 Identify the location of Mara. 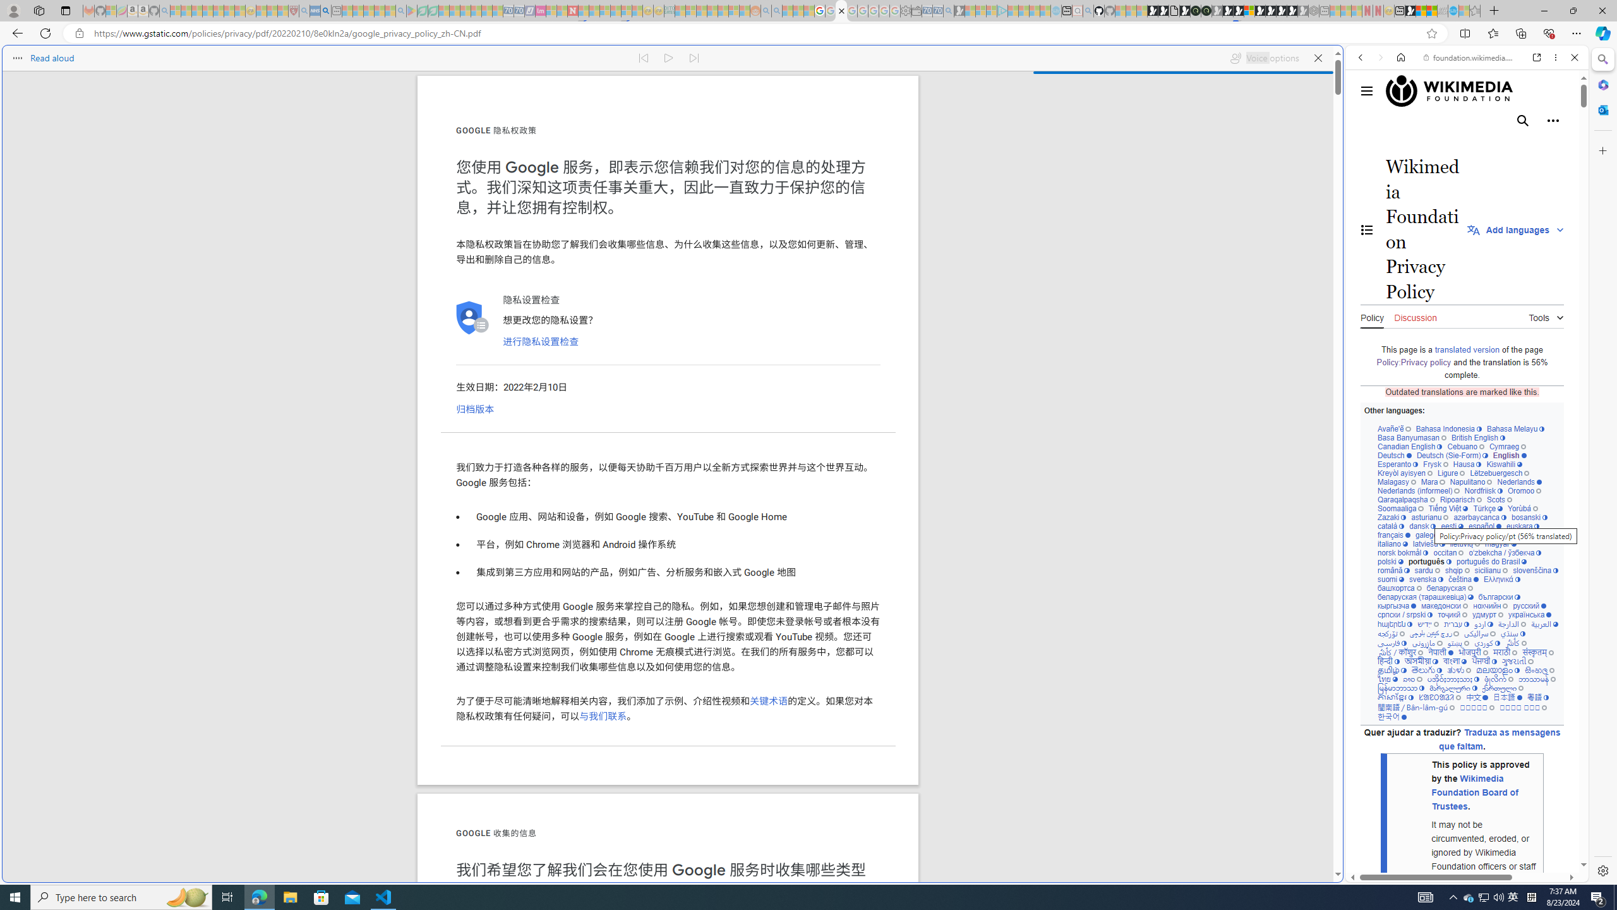
(1433, 482).